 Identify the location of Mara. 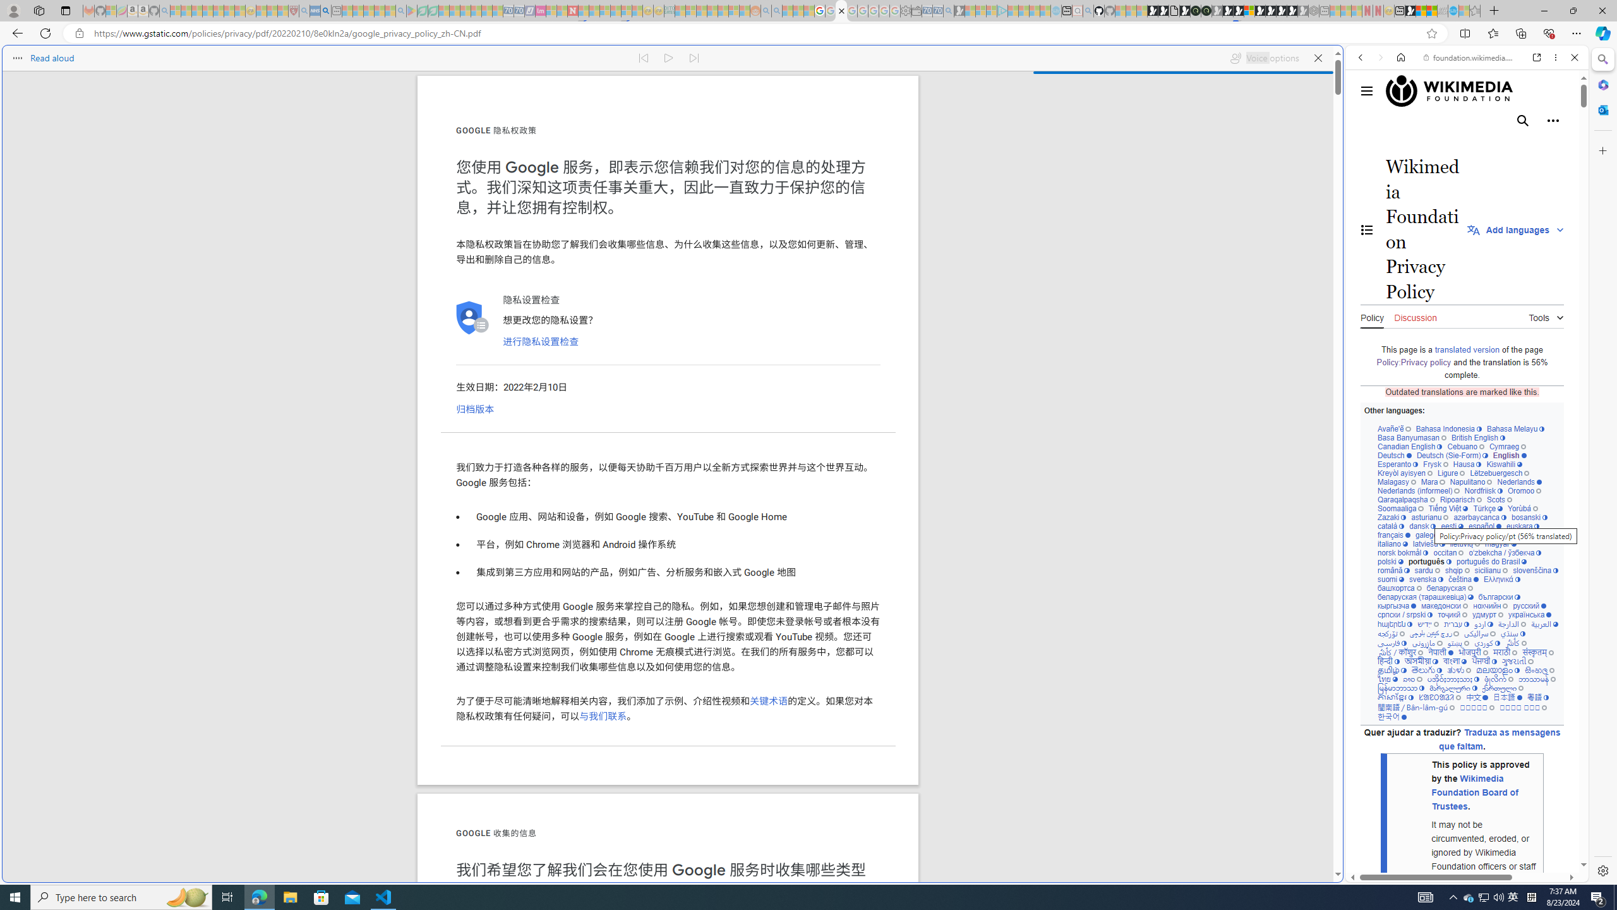
(1433, 482).